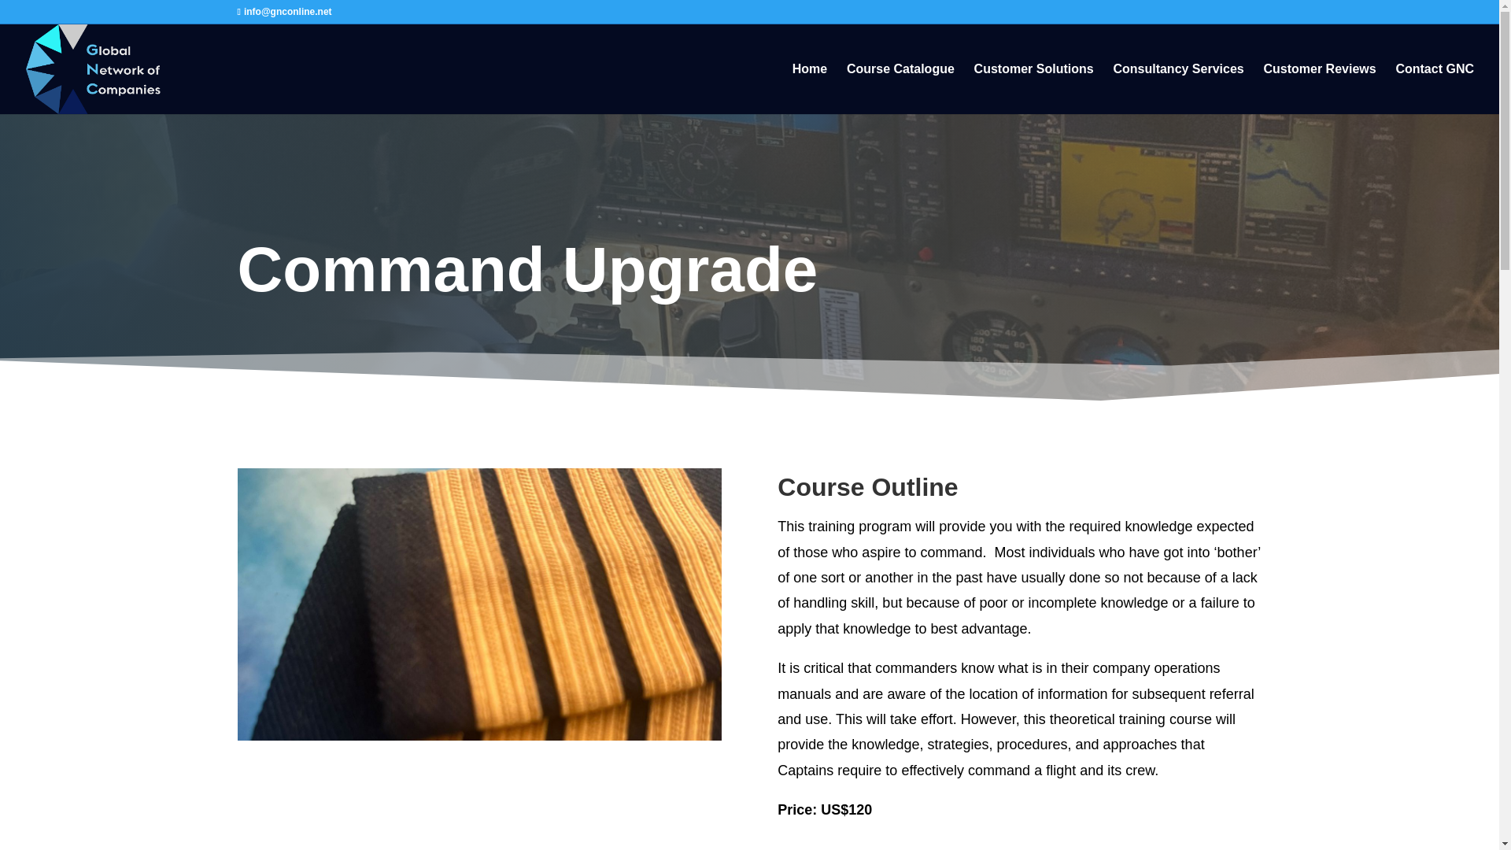 The image size is (1511, 850). Describe the element at coordinates (900, 88) in the screenshot. I see `Course Catalogue` at that location.